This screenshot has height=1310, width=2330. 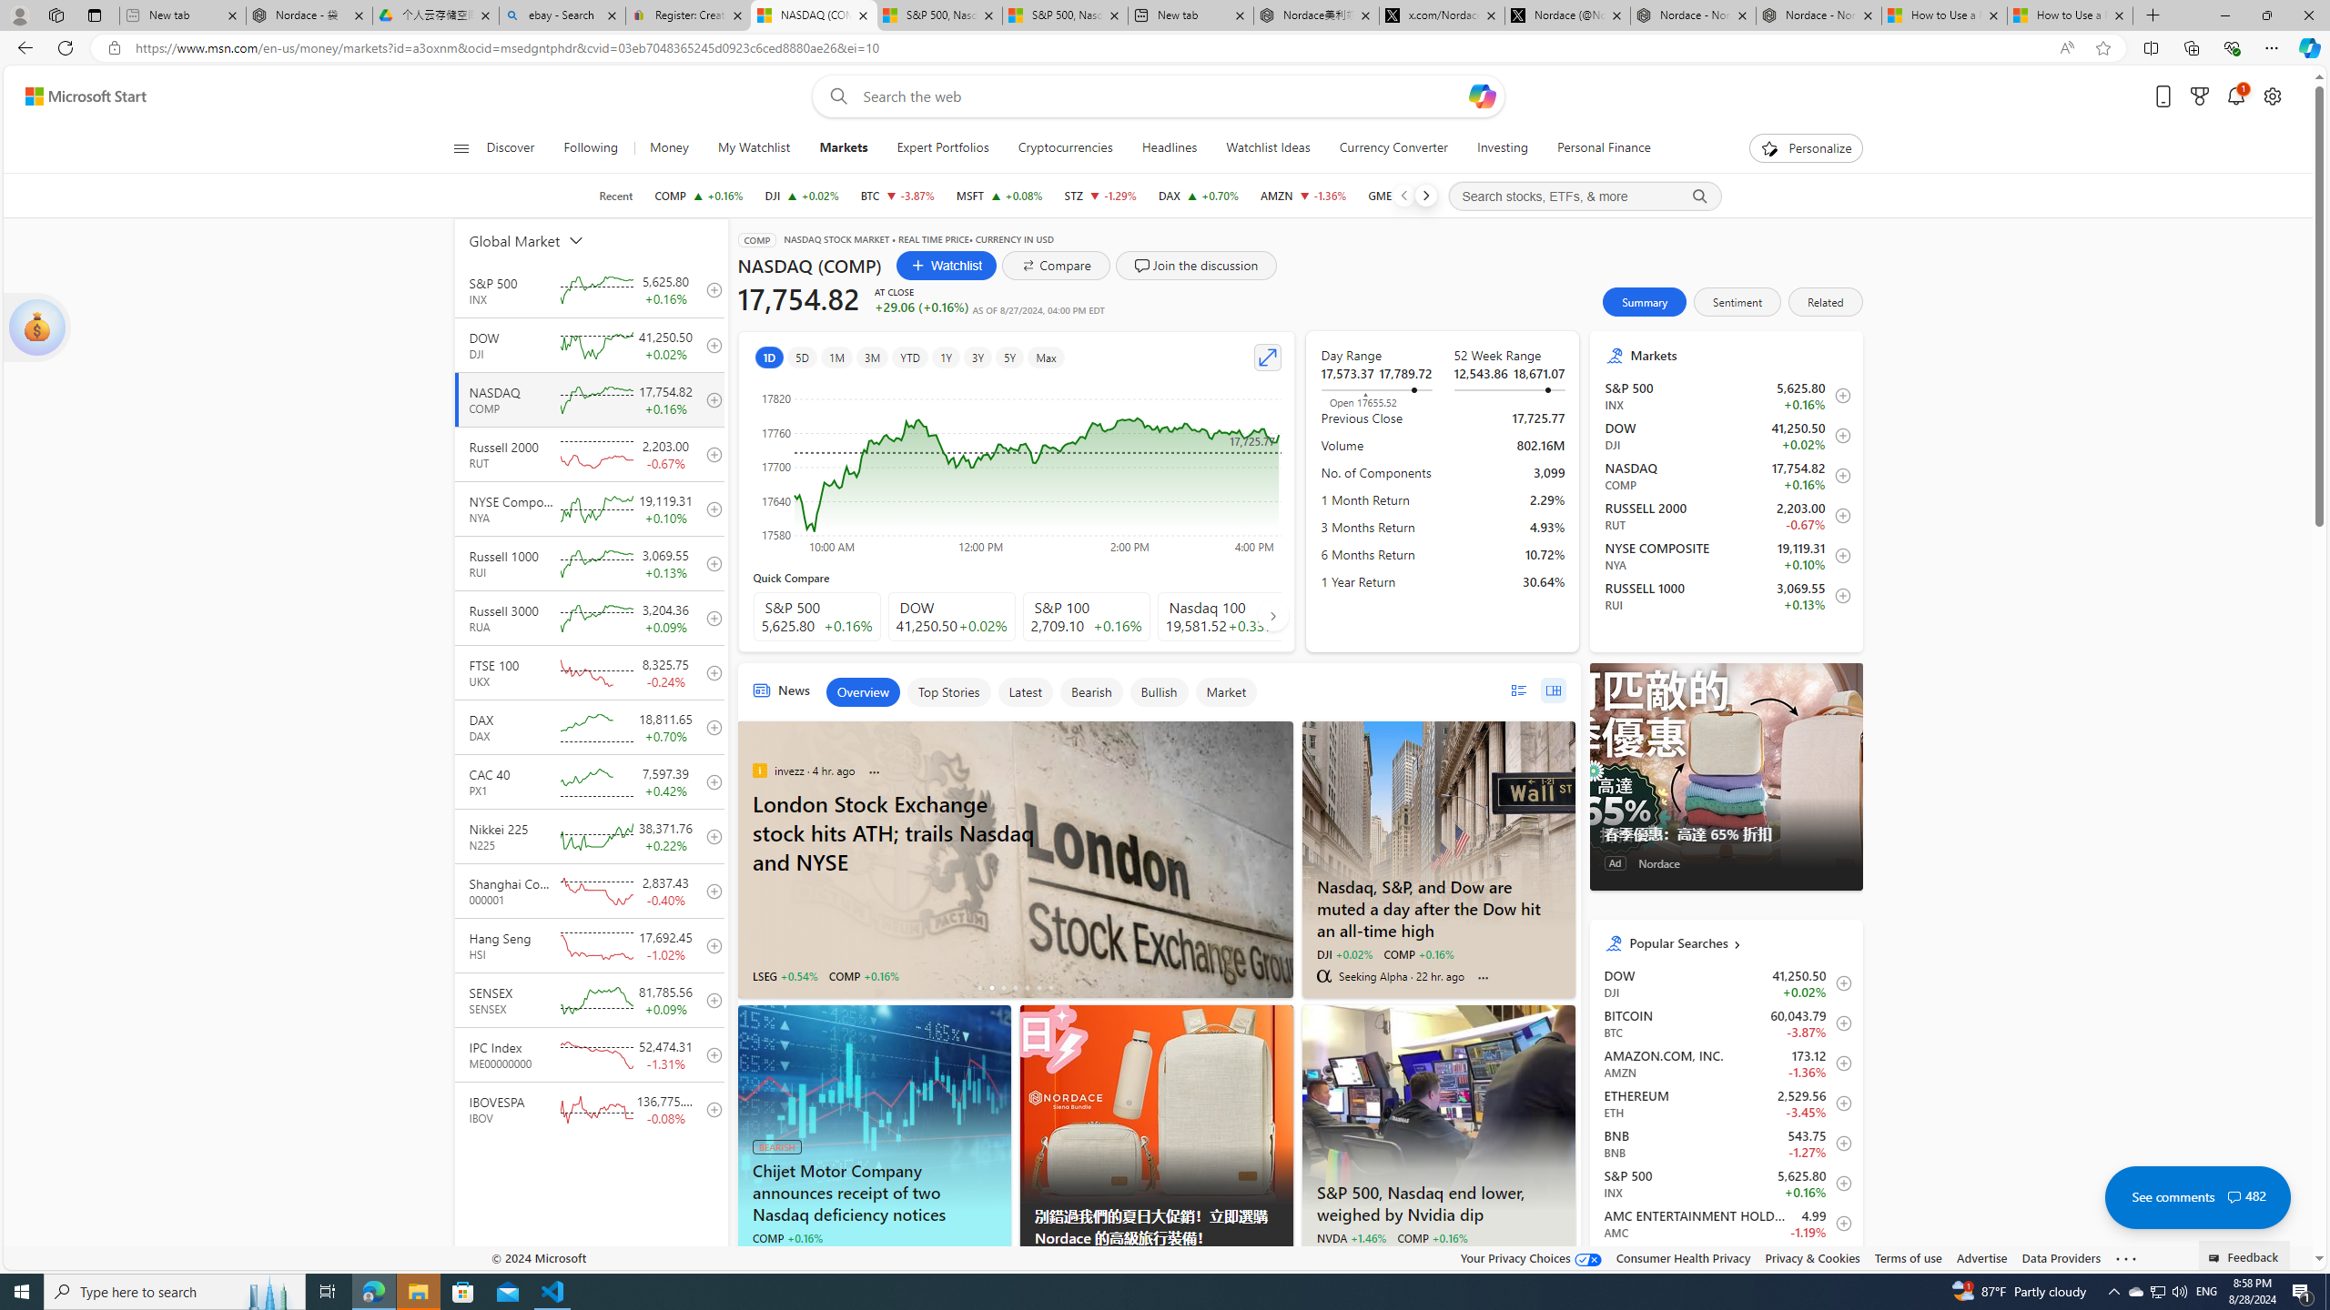 What do you see at coordinates (754, 148) in the screenshot?
I see `My Watchlist` at bounding box center [754, 148].